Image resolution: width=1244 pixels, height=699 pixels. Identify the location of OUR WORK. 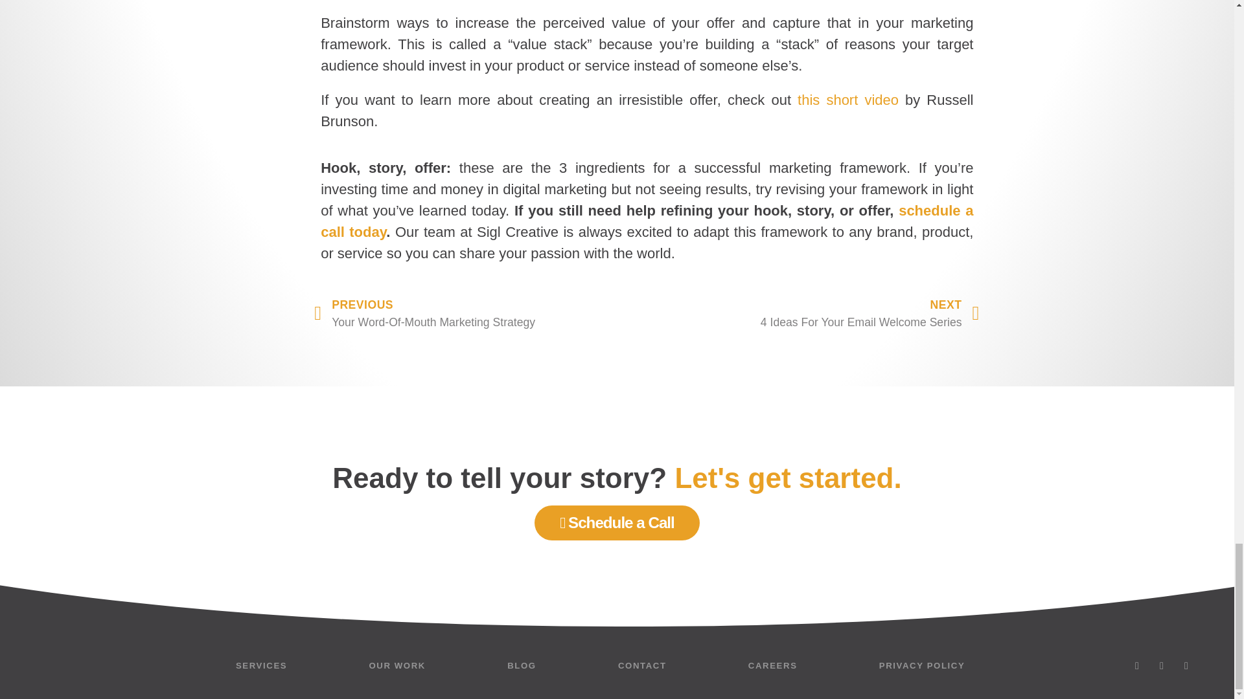
(643, 665).